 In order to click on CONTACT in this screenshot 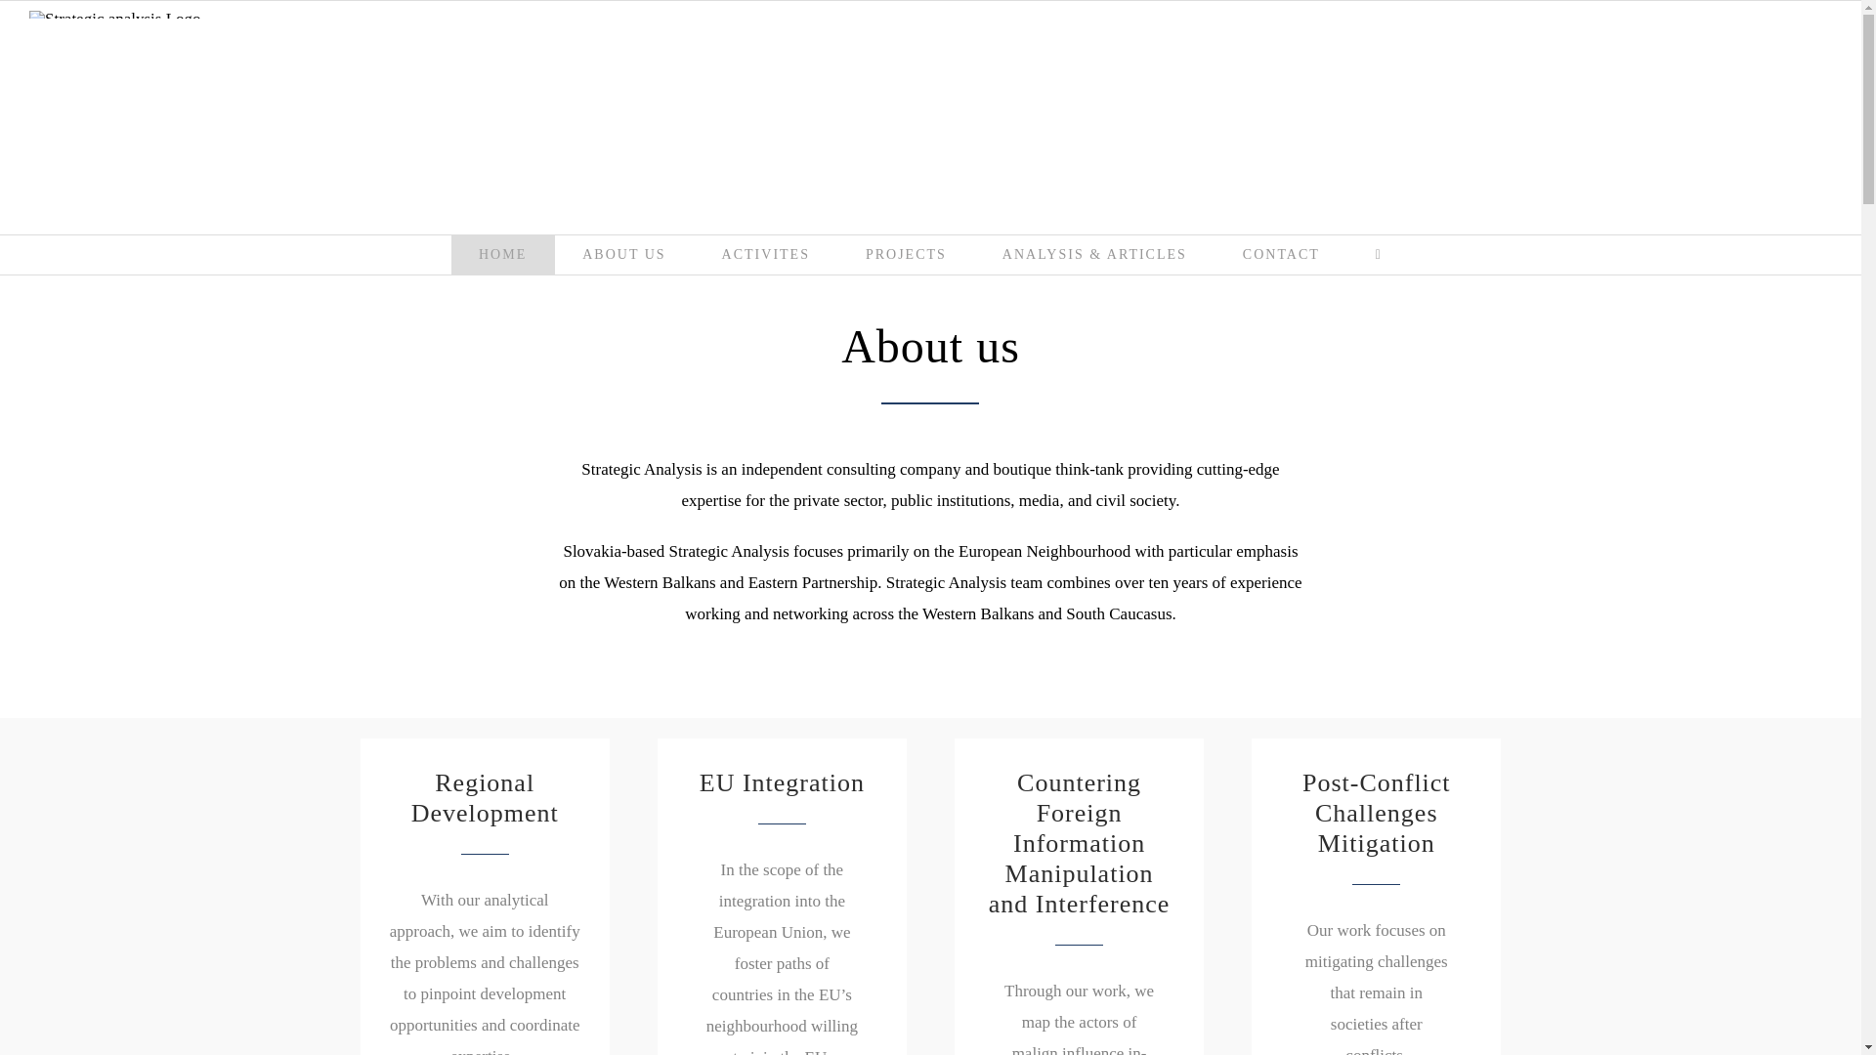, I will do `click(1280, 254)`.